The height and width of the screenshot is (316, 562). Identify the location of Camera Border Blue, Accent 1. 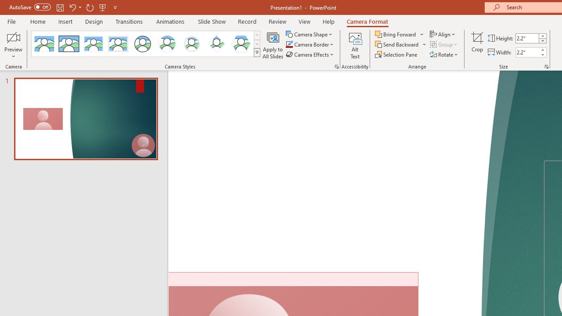
(289, 45).